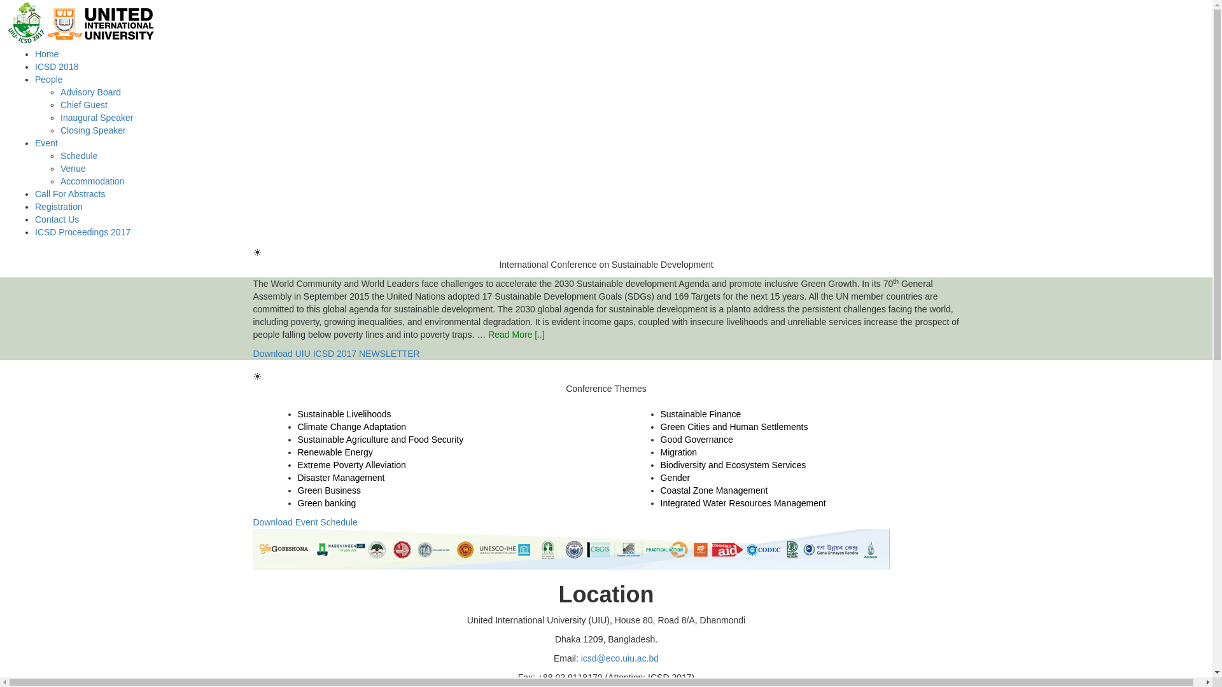 This screenshot has height=687, width=1222. I want to click on Read More [..], so click(517, 335).